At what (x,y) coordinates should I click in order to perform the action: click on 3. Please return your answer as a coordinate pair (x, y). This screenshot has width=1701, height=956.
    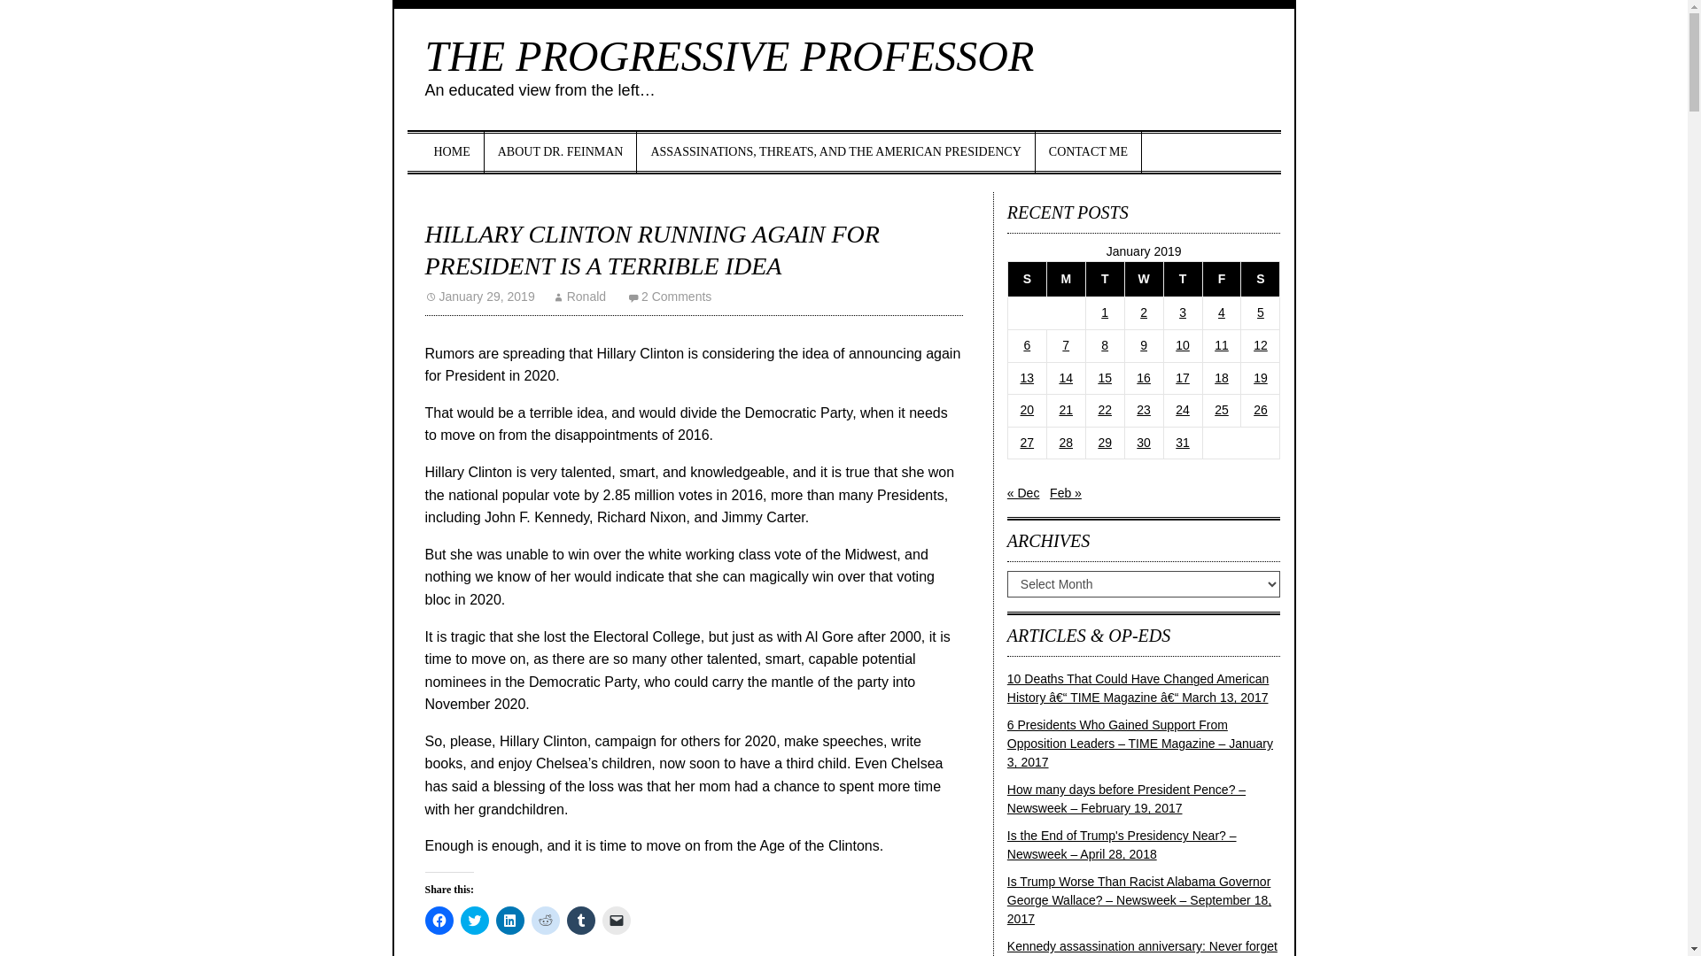
    Looking at the image, I should click on (1182, 312).